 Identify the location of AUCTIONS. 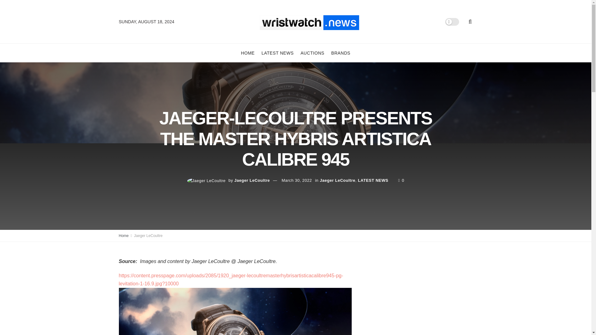
(312, 53).